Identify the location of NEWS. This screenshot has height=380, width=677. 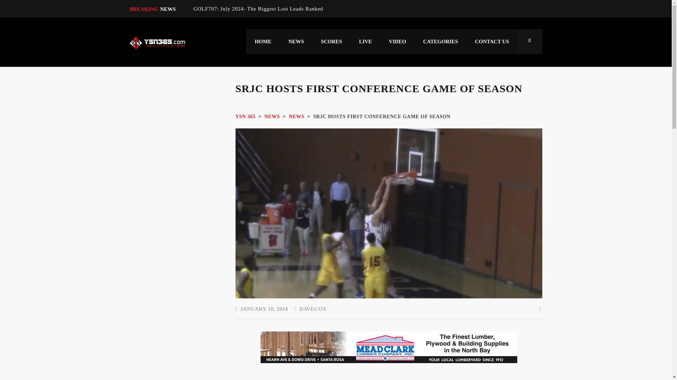
(296, 42).